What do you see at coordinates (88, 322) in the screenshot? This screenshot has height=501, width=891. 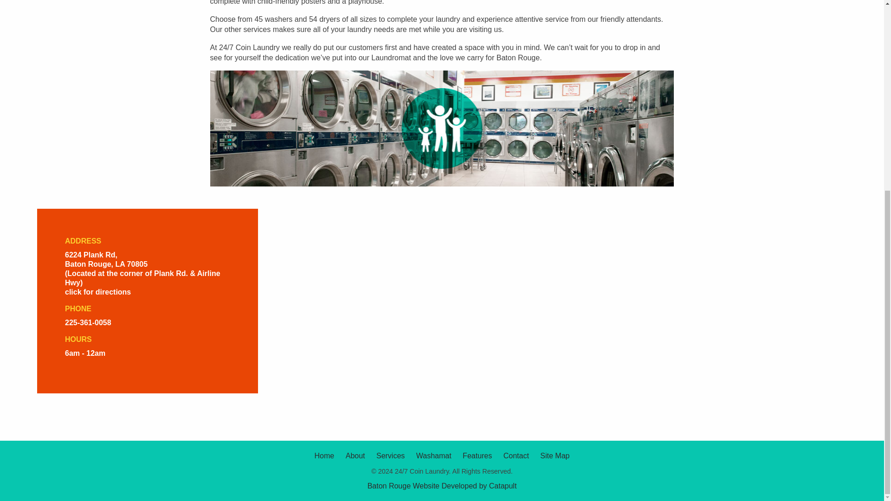 I see `225-361-0058` at bounding box center [88, 322].